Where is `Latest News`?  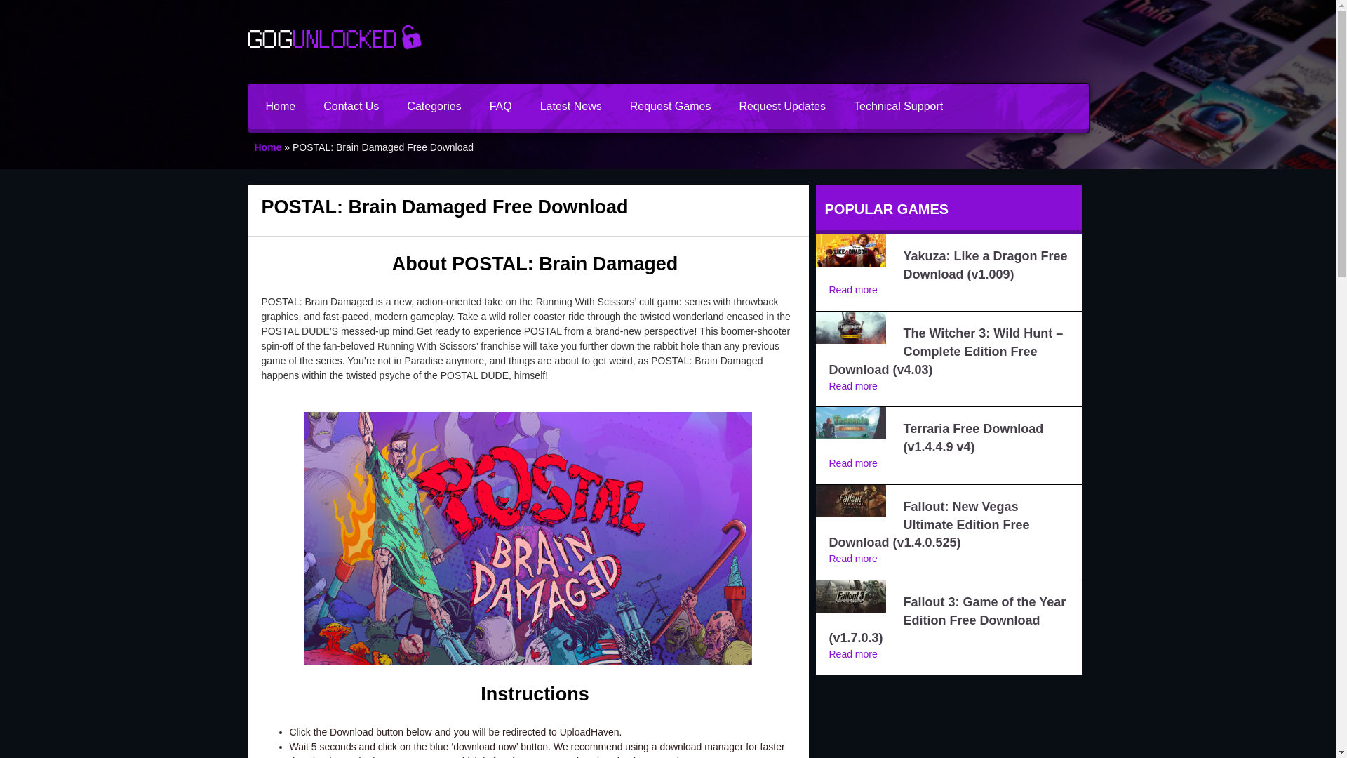 Latest News is located at coordinates (571, 105).